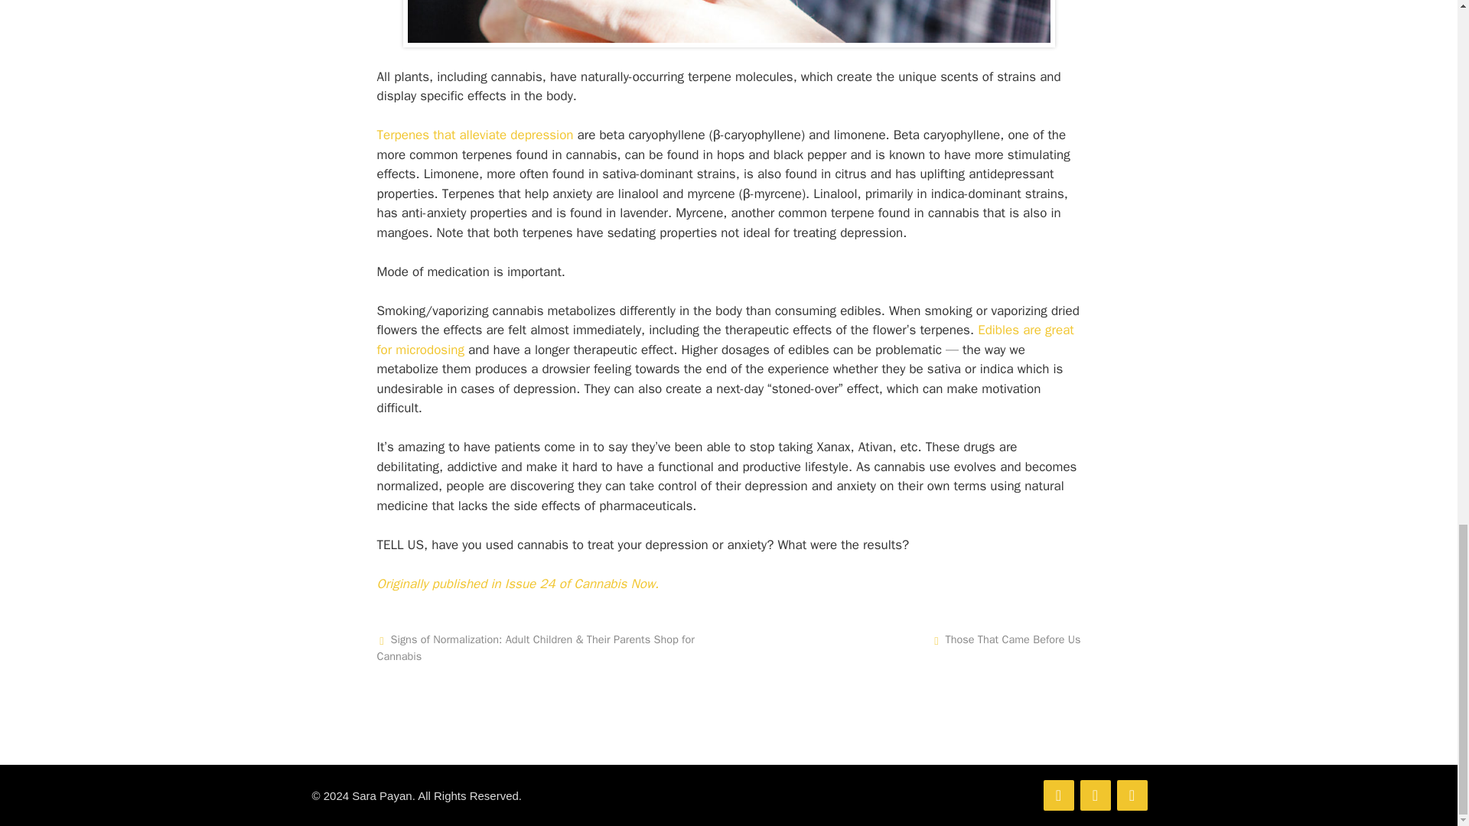 The image size is (1469, 826). I want to click on Instagram, so click(1095, 795).